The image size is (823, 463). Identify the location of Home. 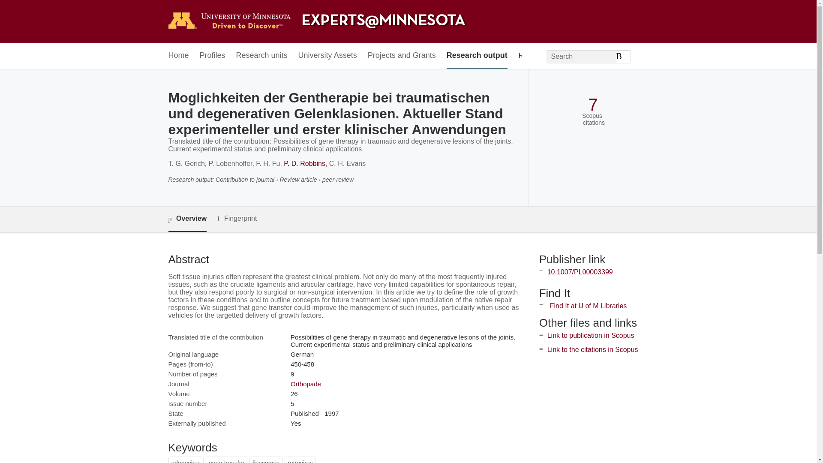
(178, 56).